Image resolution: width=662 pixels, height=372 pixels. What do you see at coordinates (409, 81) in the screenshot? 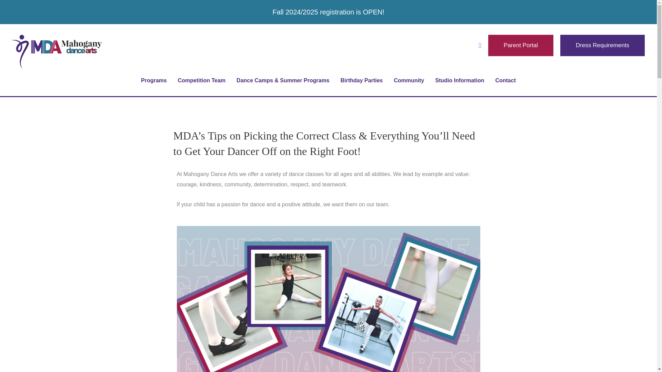
I see `Community` at bounding box center [409, 81].